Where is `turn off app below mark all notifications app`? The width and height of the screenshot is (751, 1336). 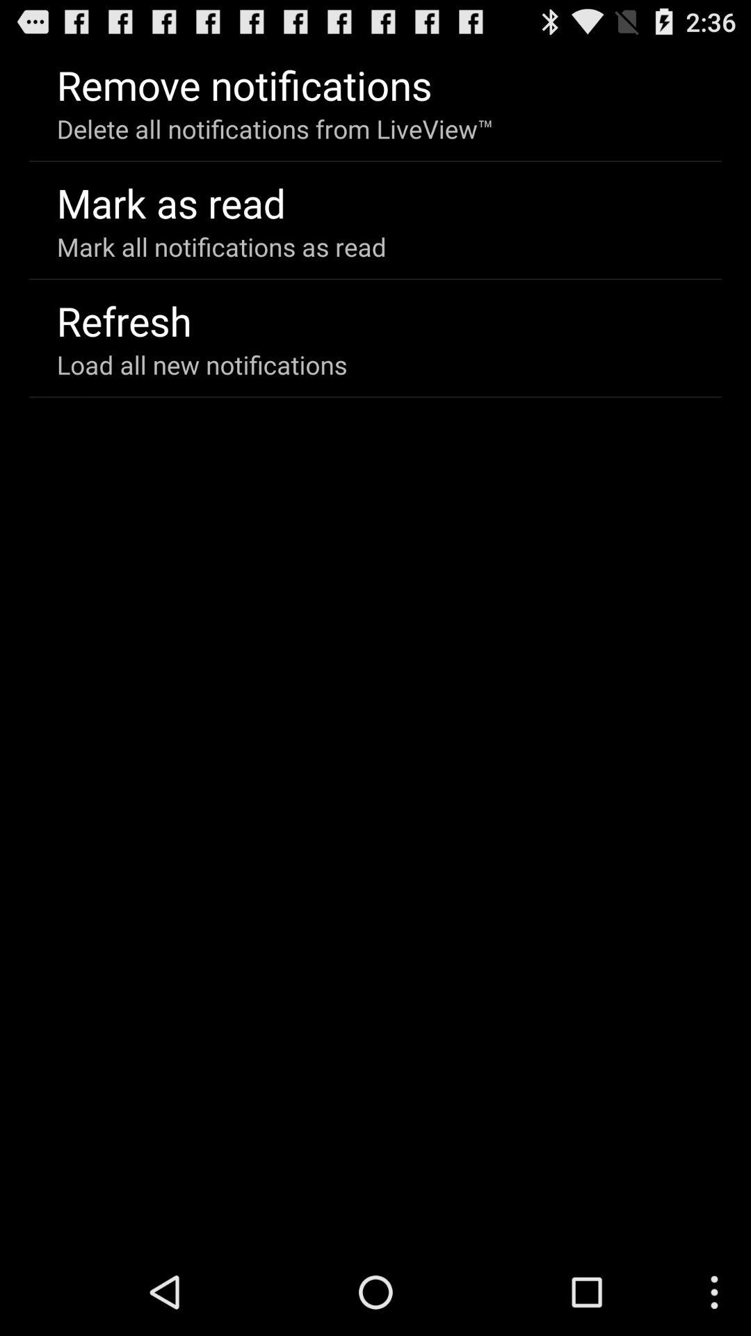
turn off app below mark all notifications app is located at coordinates (124, 320).